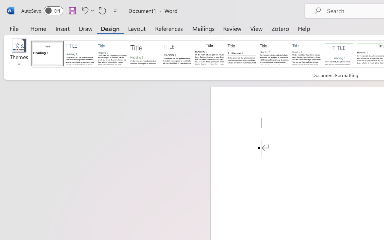 Image resolution: width=384 pixels, height=240 pixels. I want to click on Black & White (Numbered), so click(242, 53).